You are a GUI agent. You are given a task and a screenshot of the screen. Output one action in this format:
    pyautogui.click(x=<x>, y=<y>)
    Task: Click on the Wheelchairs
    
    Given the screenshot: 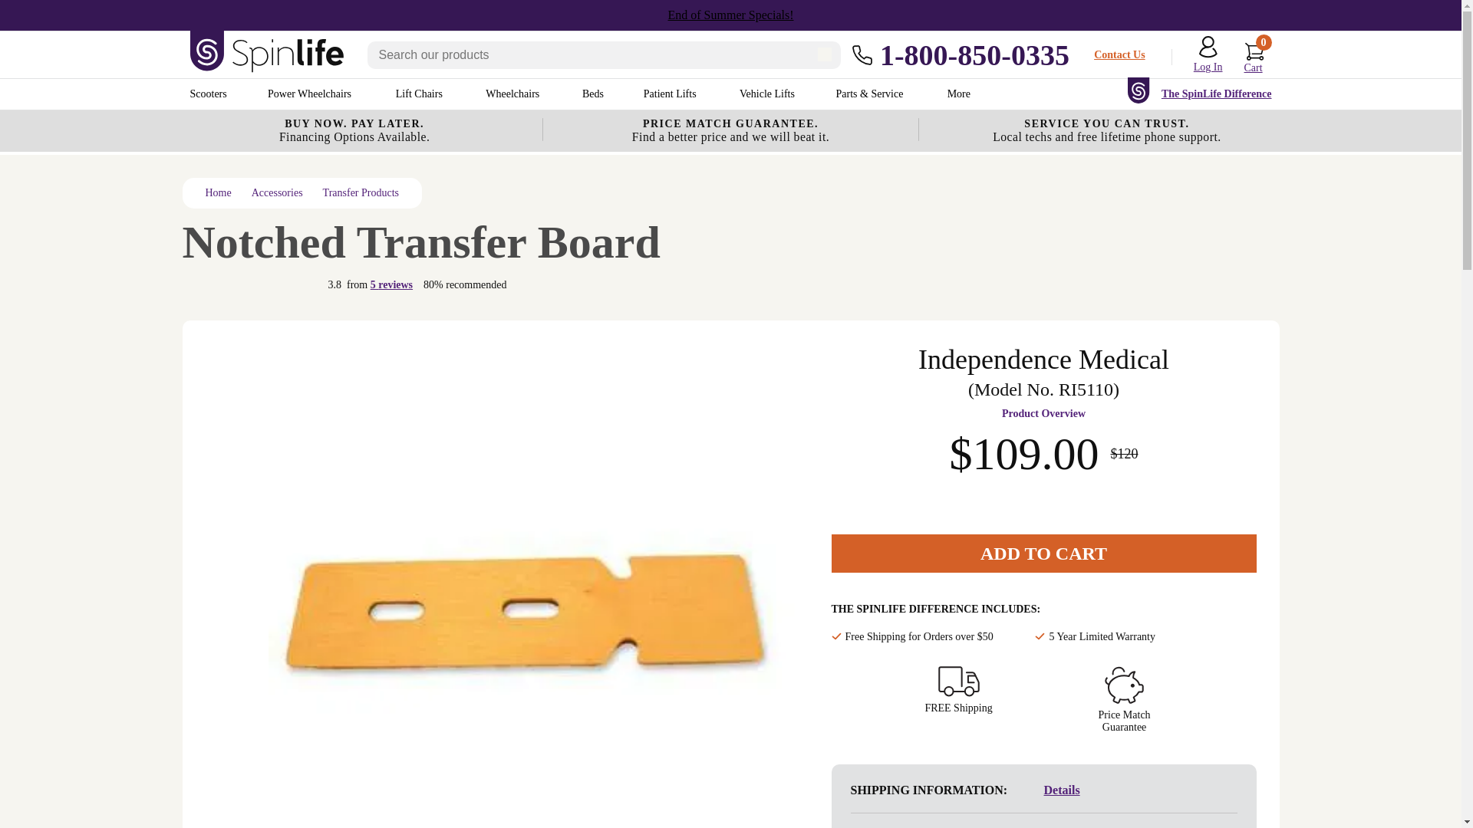 What is the action you would take?
    pyautogui.click(x=514, y=94)
    